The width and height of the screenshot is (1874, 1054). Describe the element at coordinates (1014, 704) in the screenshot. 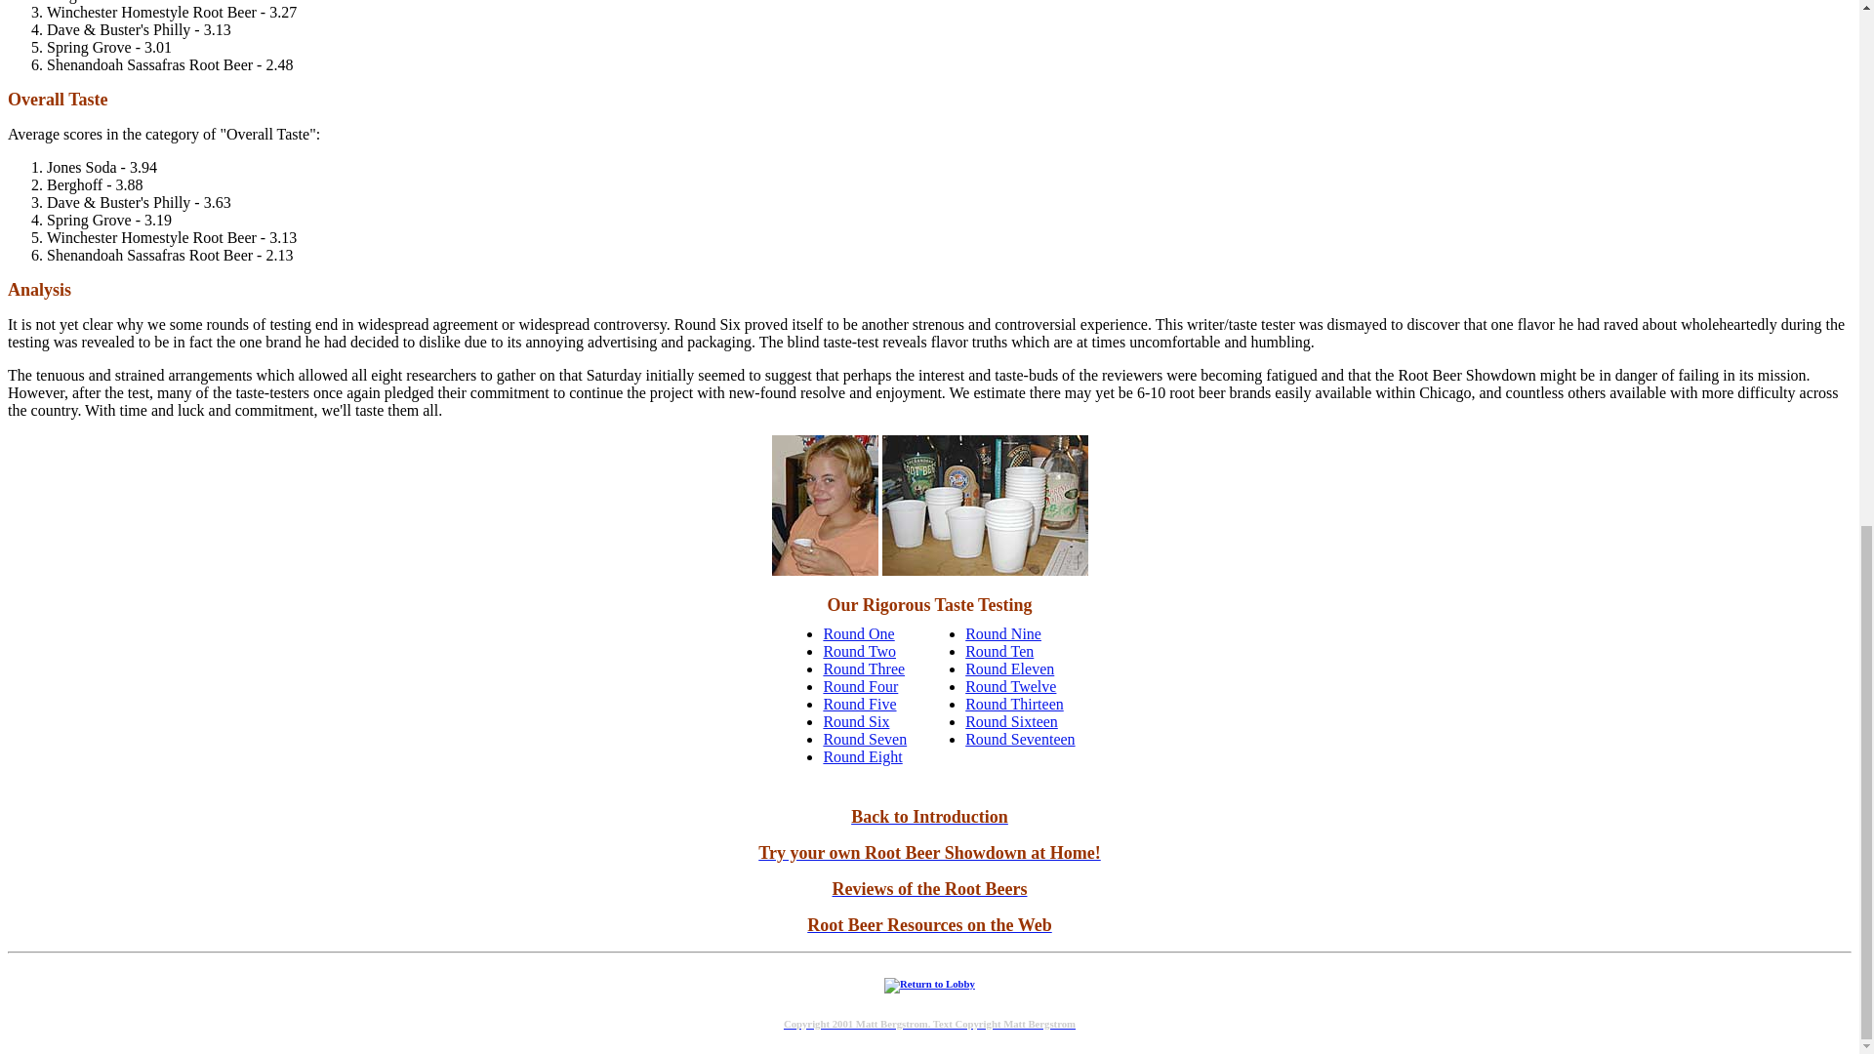

I see `Round Thirteen` at that location.